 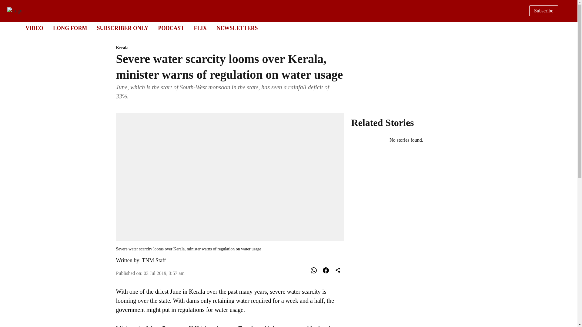 I want to click on VIDEO, so click(x=283, y=28).